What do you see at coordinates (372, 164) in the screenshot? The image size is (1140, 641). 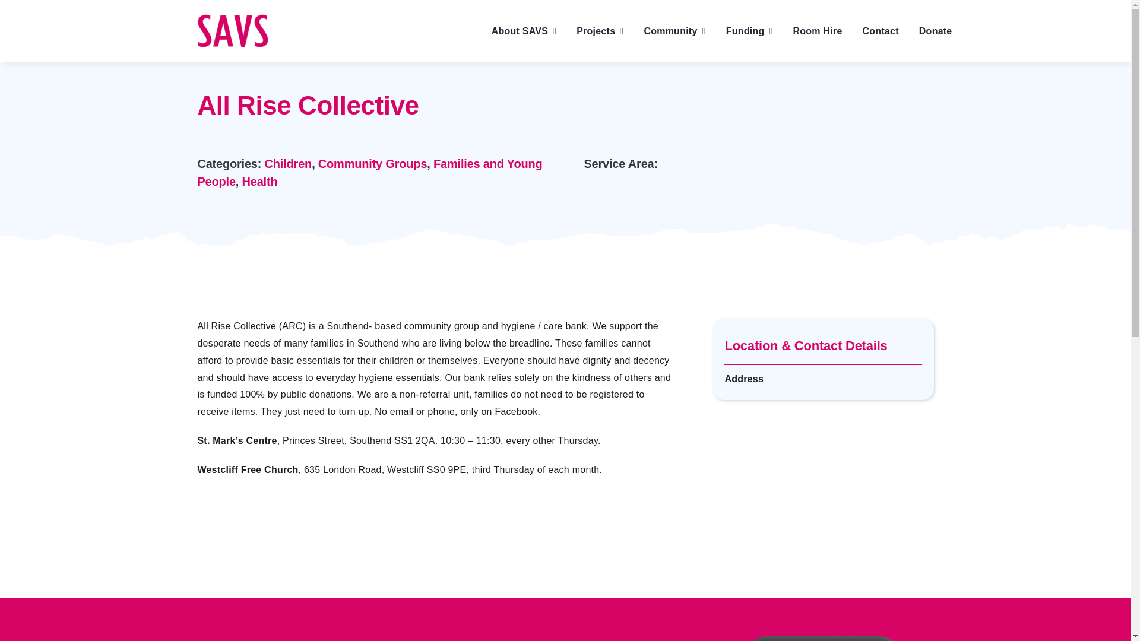 I see `Community Groups` at bounding box center [372, 164].